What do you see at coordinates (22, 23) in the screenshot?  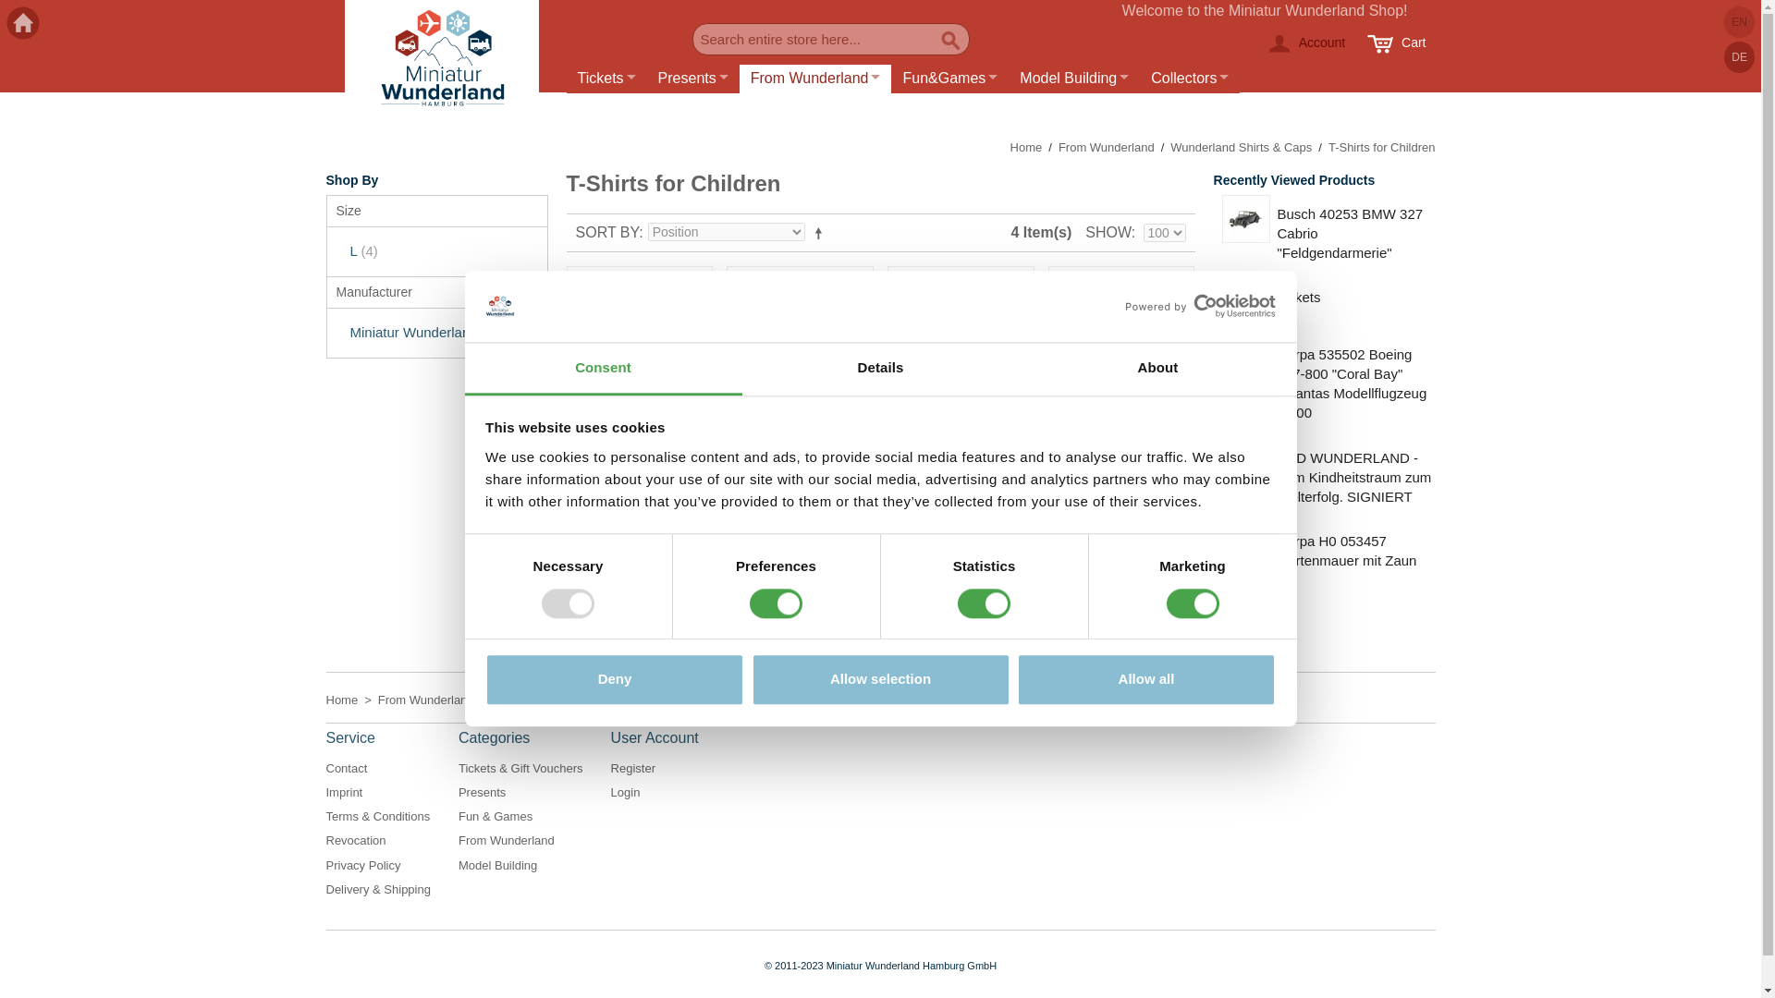 I see `Main Site` at bounding box center [22, 23].